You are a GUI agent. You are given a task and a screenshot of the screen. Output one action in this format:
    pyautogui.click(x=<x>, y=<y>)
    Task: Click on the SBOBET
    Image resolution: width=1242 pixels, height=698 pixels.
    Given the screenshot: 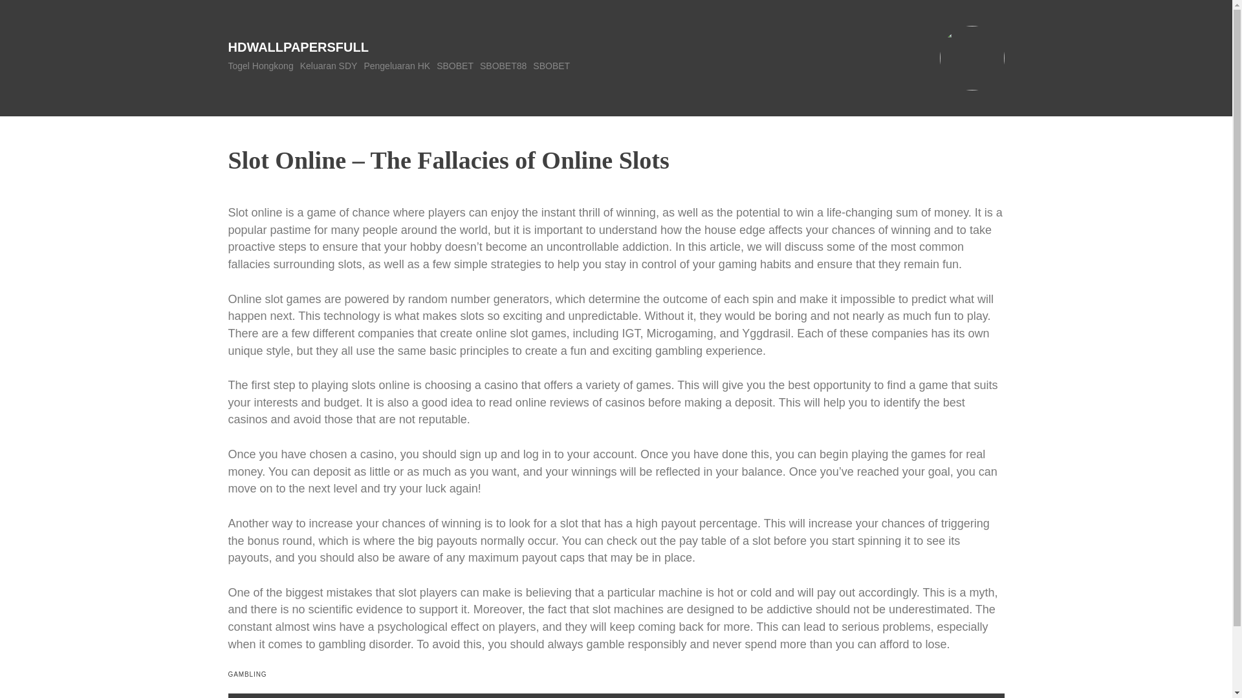 What is the action you would take?
    pyautogui.click(x=551, y=66)
    